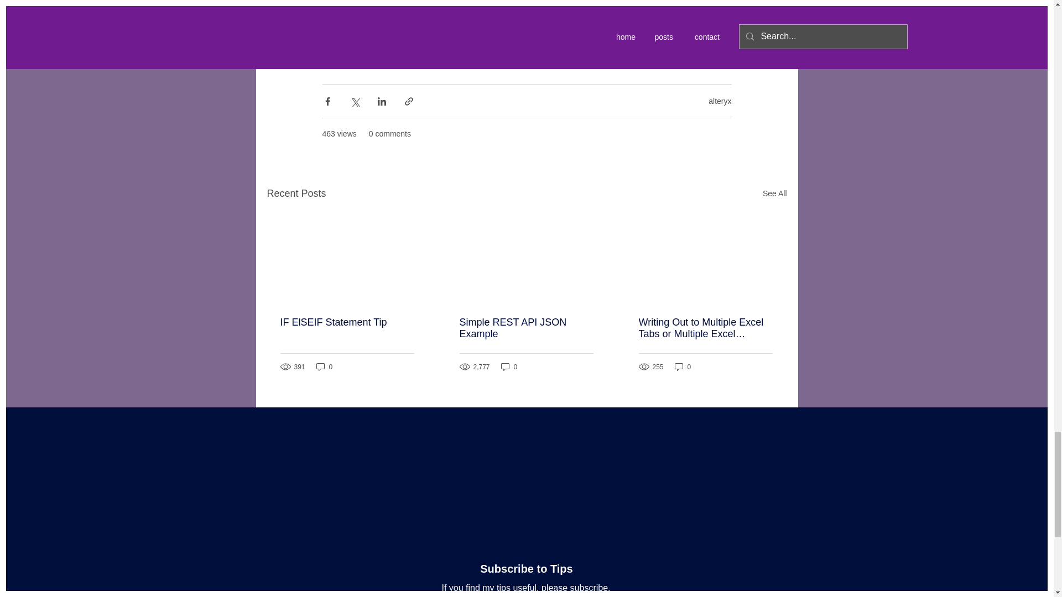 The height and width of the screenshot is (597, 1062). I want to click on alteryx, so click(720, 101).